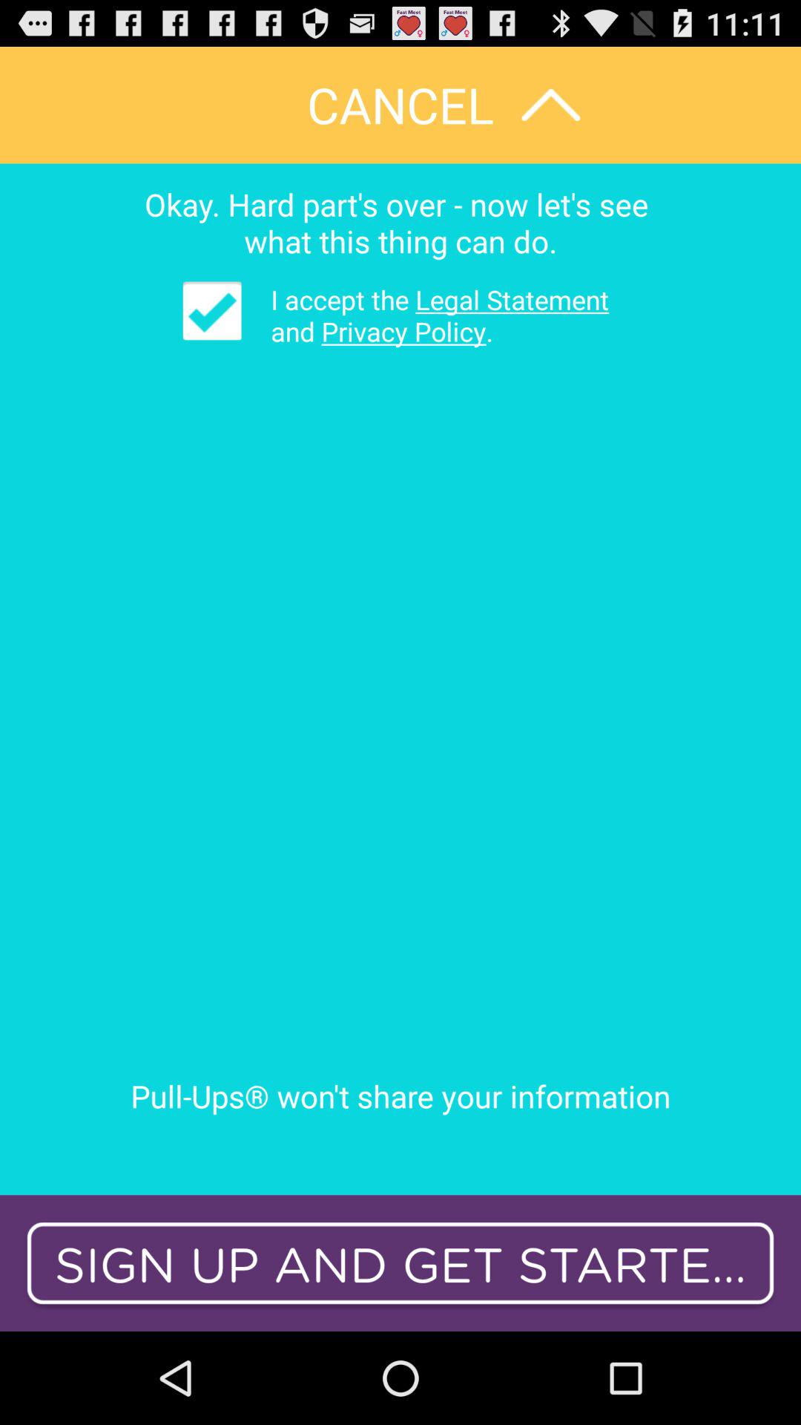  I want to click on tap sign up and item, so click(400, 1263).